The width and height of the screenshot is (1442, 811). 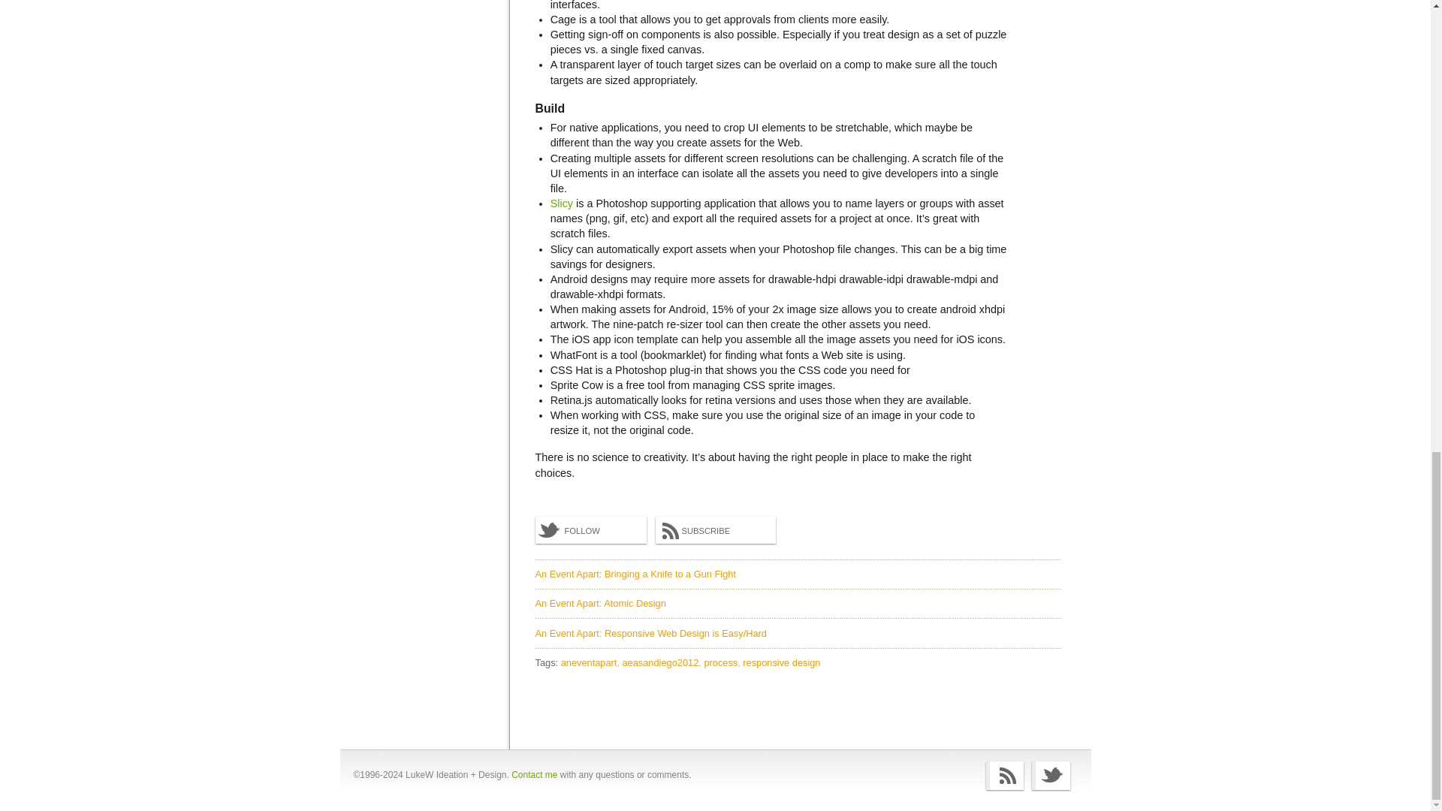 I want to click on Slicy, so click(x=562, y=203).